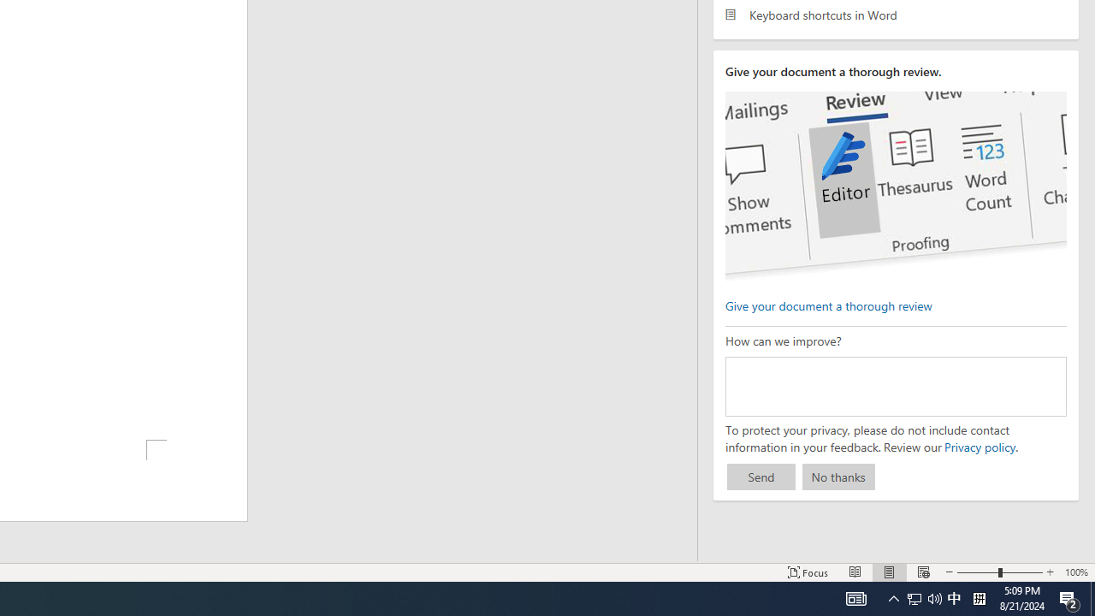 This screenshot has height=616, width=1095. I want to click on editor ui screenshot, so click(895, 187).